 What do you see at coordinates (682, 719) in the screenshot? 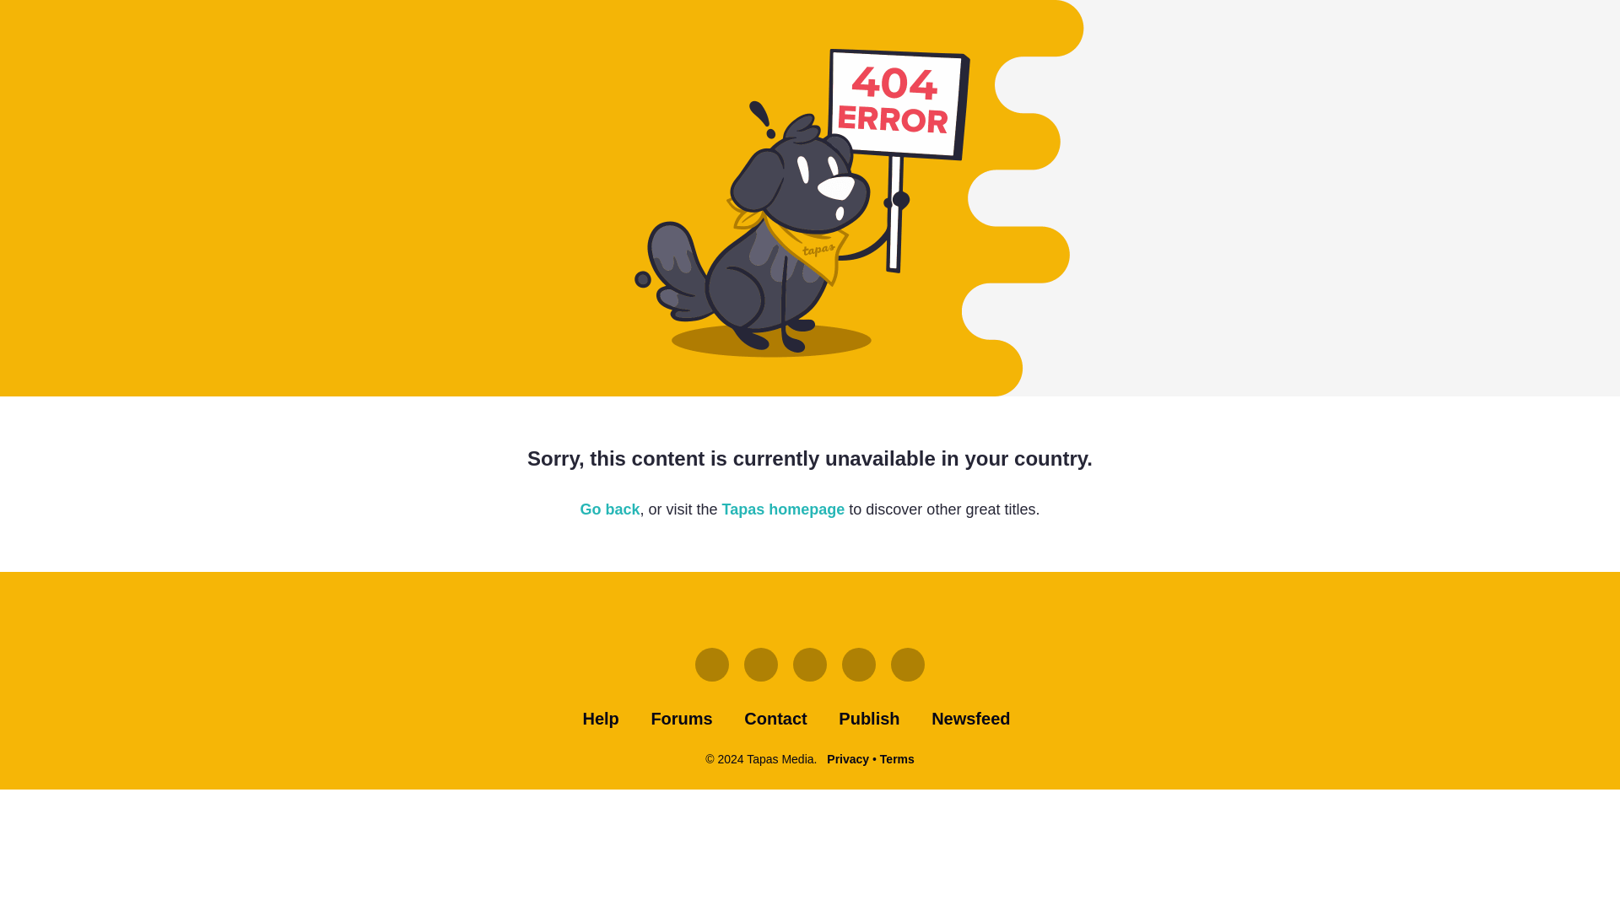
I see `Forums` at bounding box center [682, 719].